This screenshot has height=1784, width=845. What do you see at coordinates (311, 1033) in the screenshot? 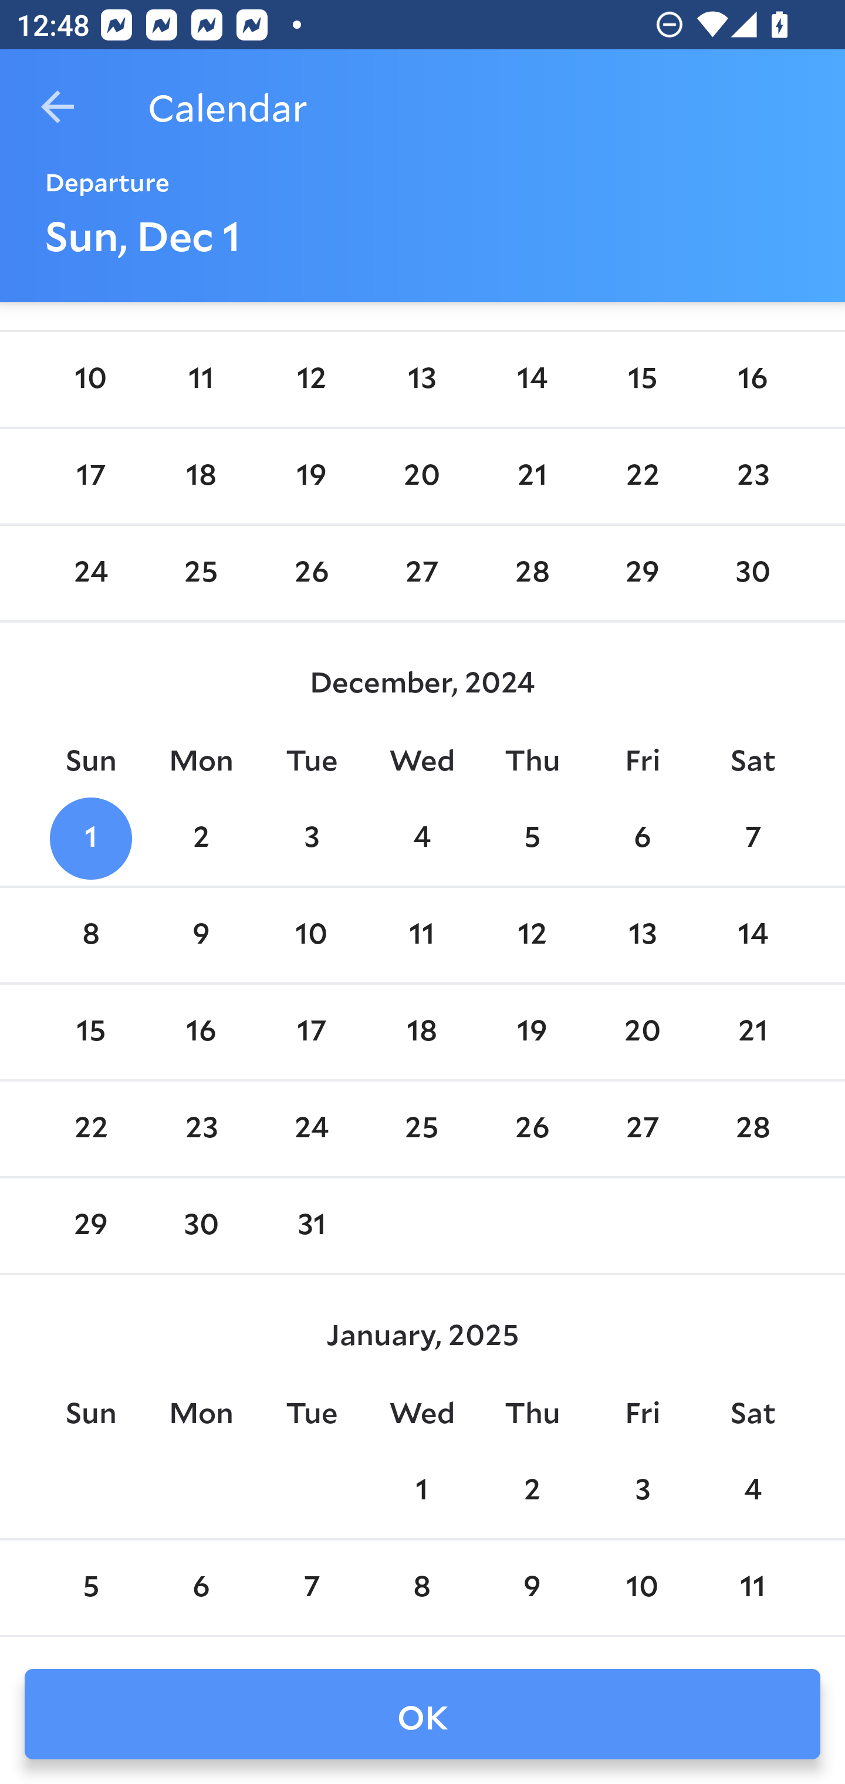
I see `17` at bounding box center [311, 1033].